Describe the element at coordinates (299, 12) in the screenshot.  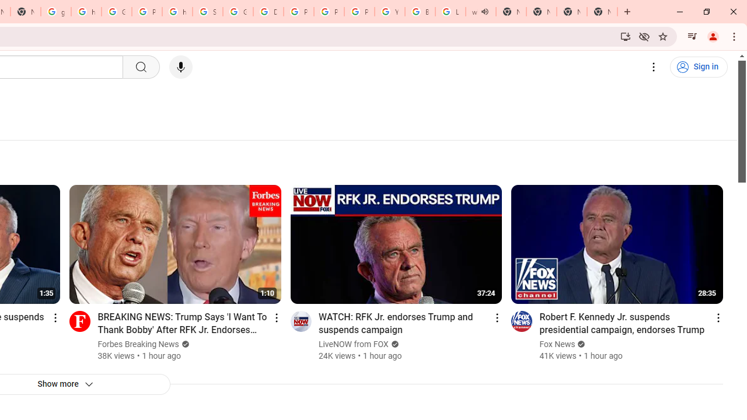
I see `Privacy Help Center - Policies Help` at that location.